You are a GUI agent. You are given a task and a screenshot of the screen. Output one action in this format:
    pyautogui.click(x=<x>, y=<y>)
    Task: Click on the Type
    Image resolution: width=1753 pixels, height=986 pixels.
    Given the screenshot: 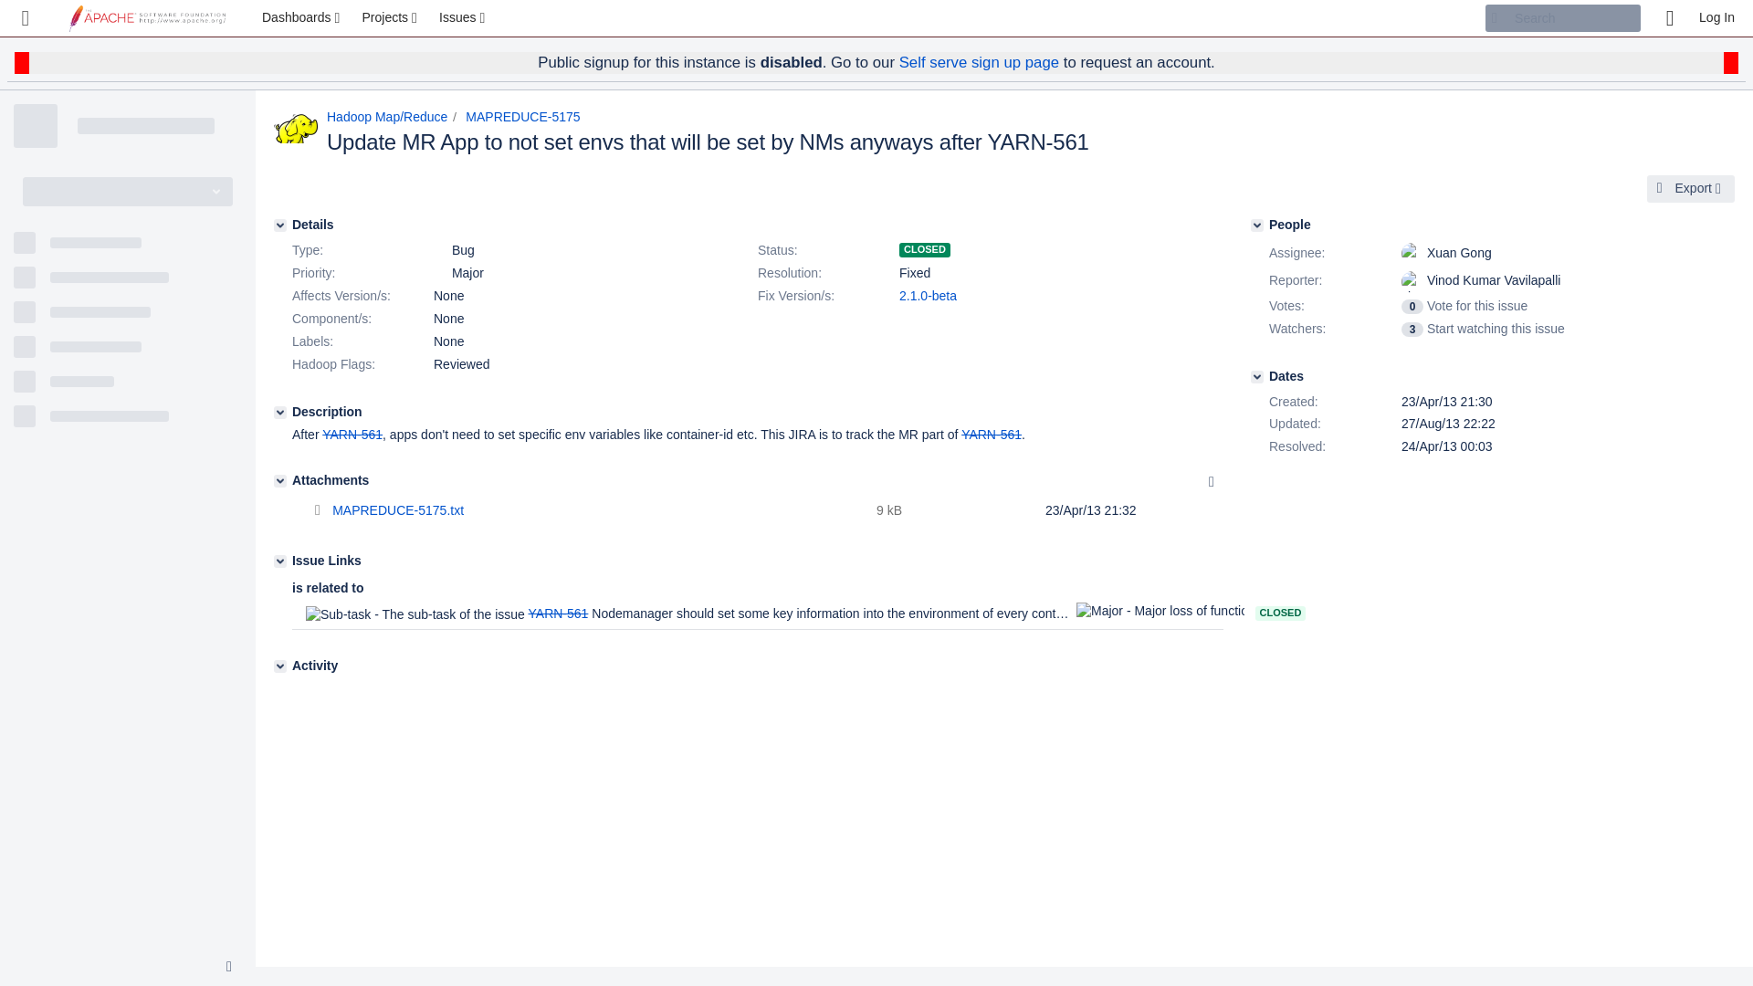 What is the action you would take?
    pyautogui.click(x=361, y=251)
    